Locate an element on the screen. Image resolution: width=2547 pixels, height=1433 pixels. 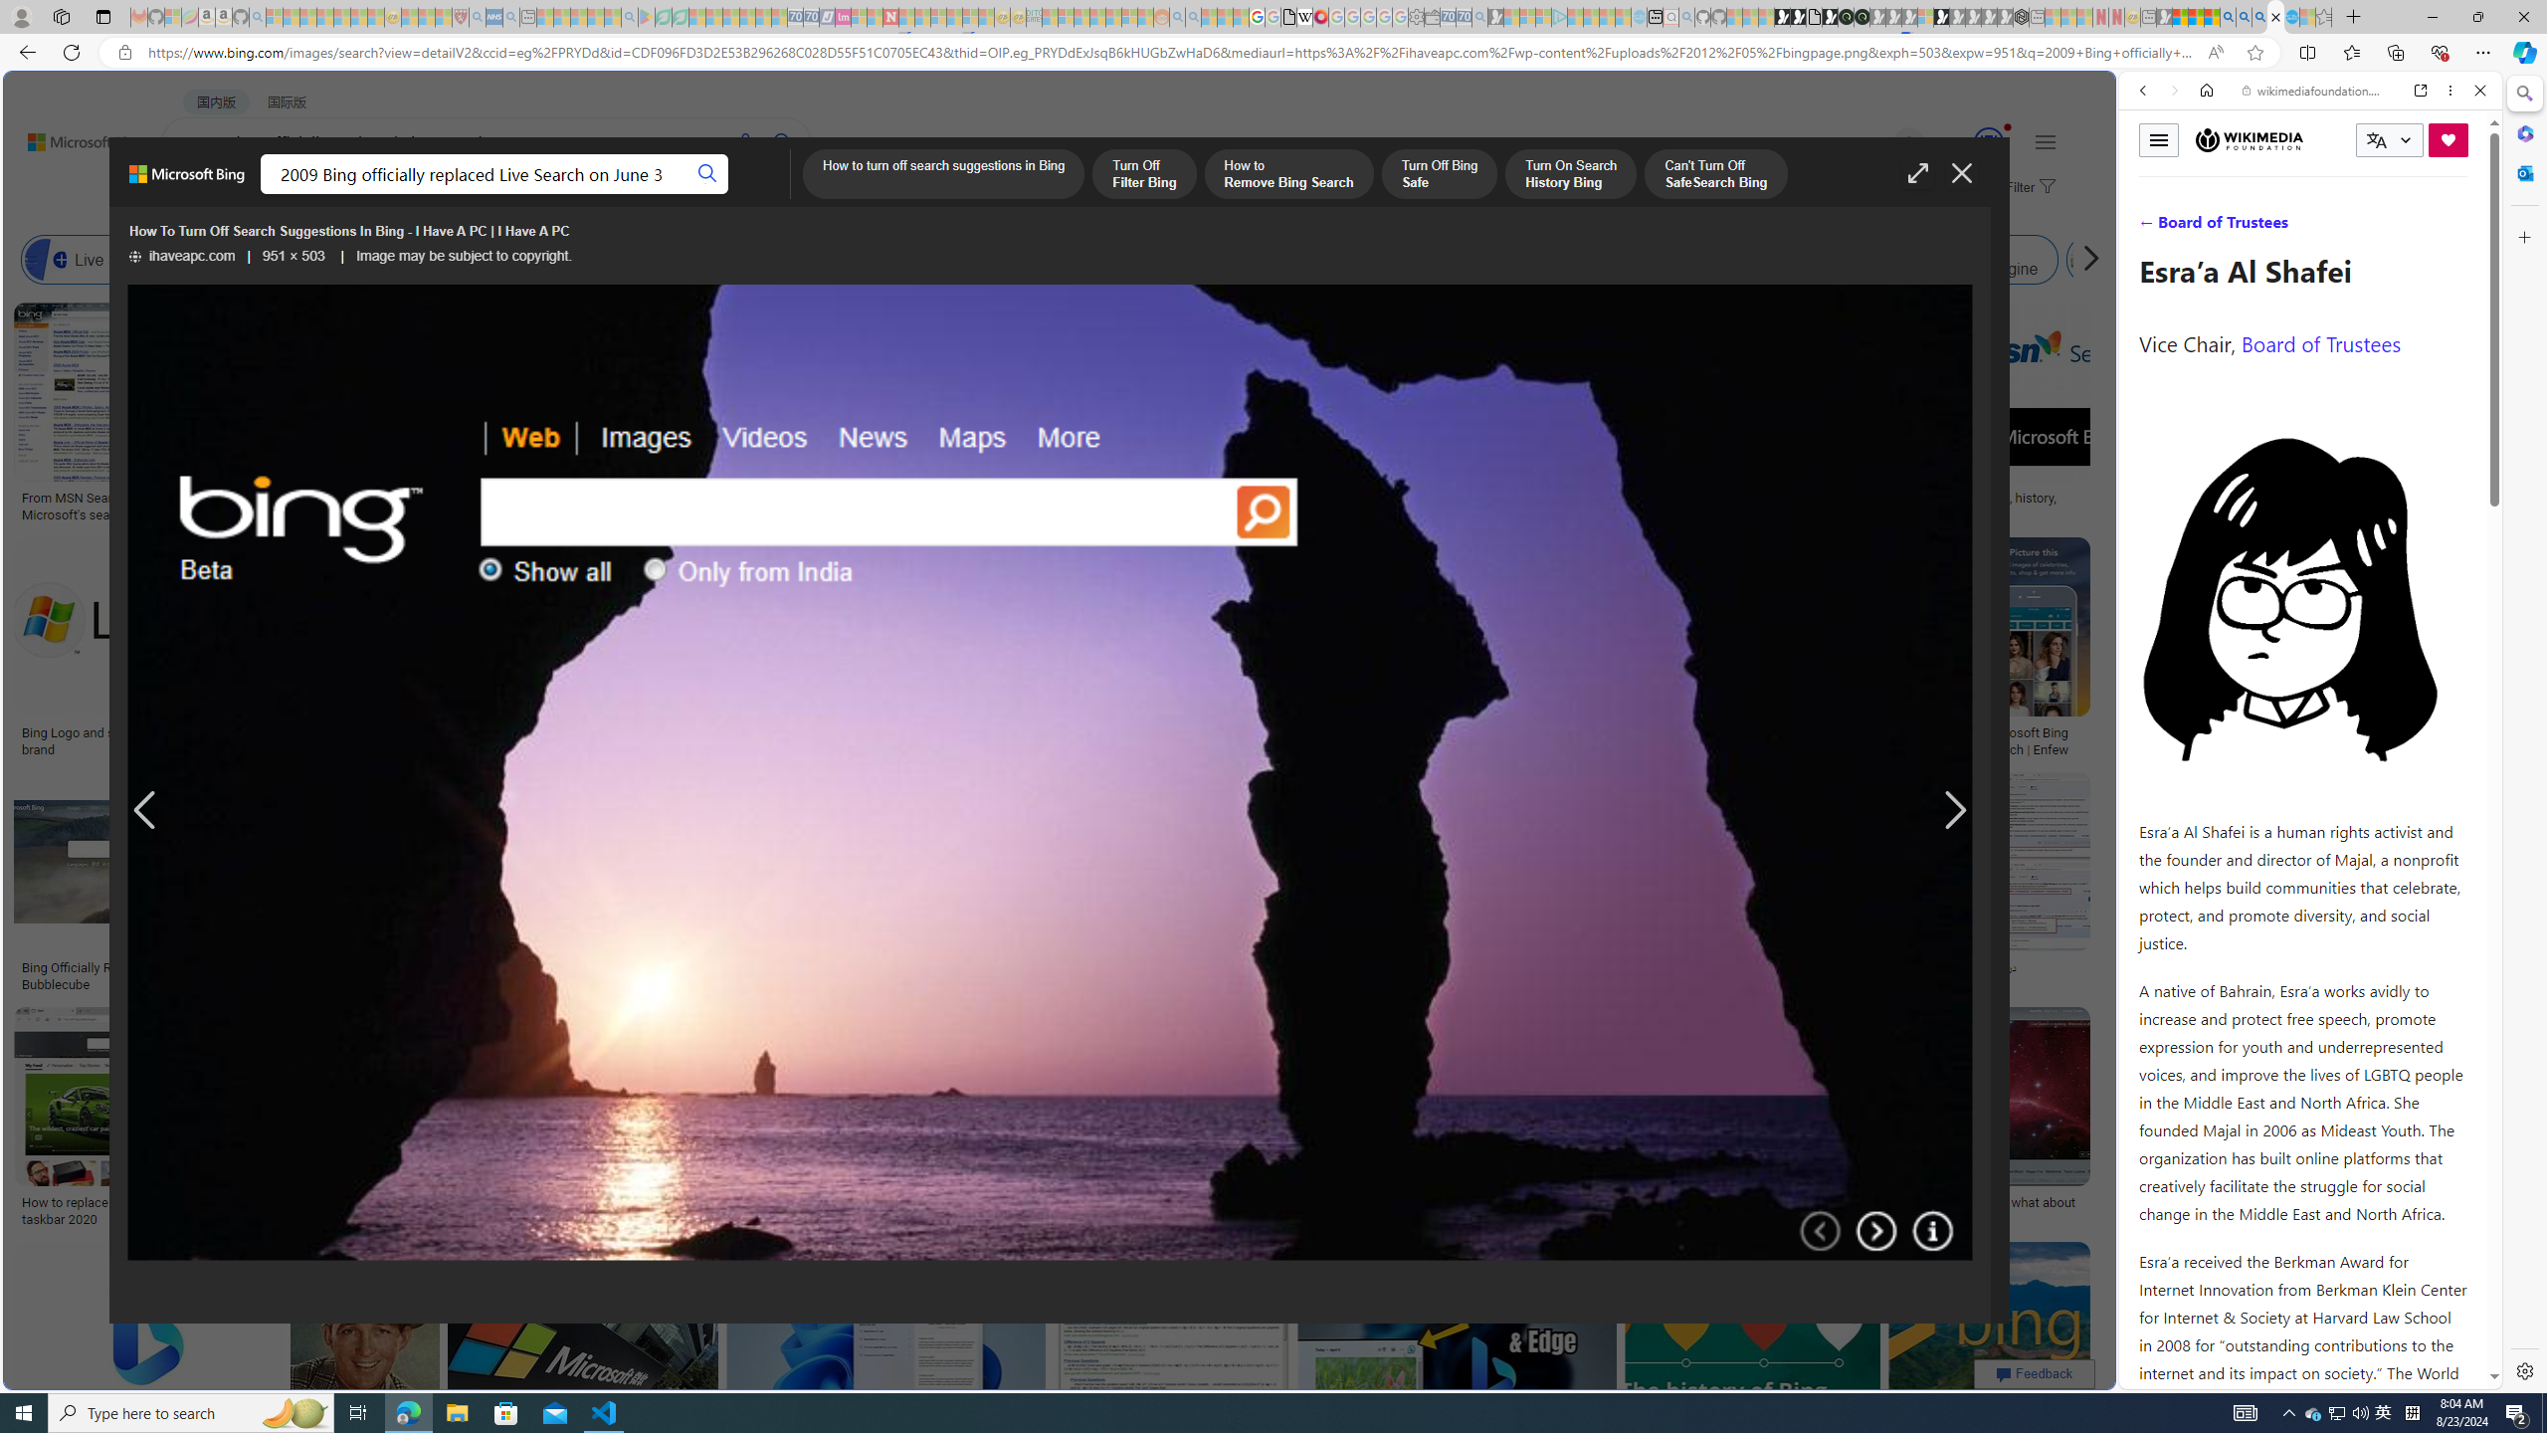
How to turn off search suggestions in Bing is located at coordinates (943, 175).